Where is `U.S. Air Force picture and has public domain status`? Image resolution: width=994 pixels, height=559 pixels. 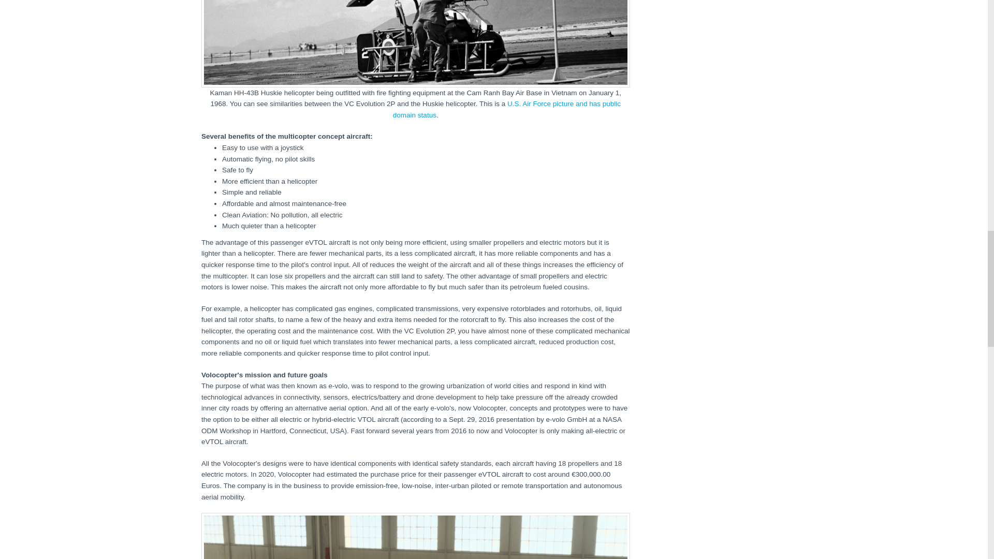 U.S. Air Force picture and has public domain status is located at coordinates (506, 110).